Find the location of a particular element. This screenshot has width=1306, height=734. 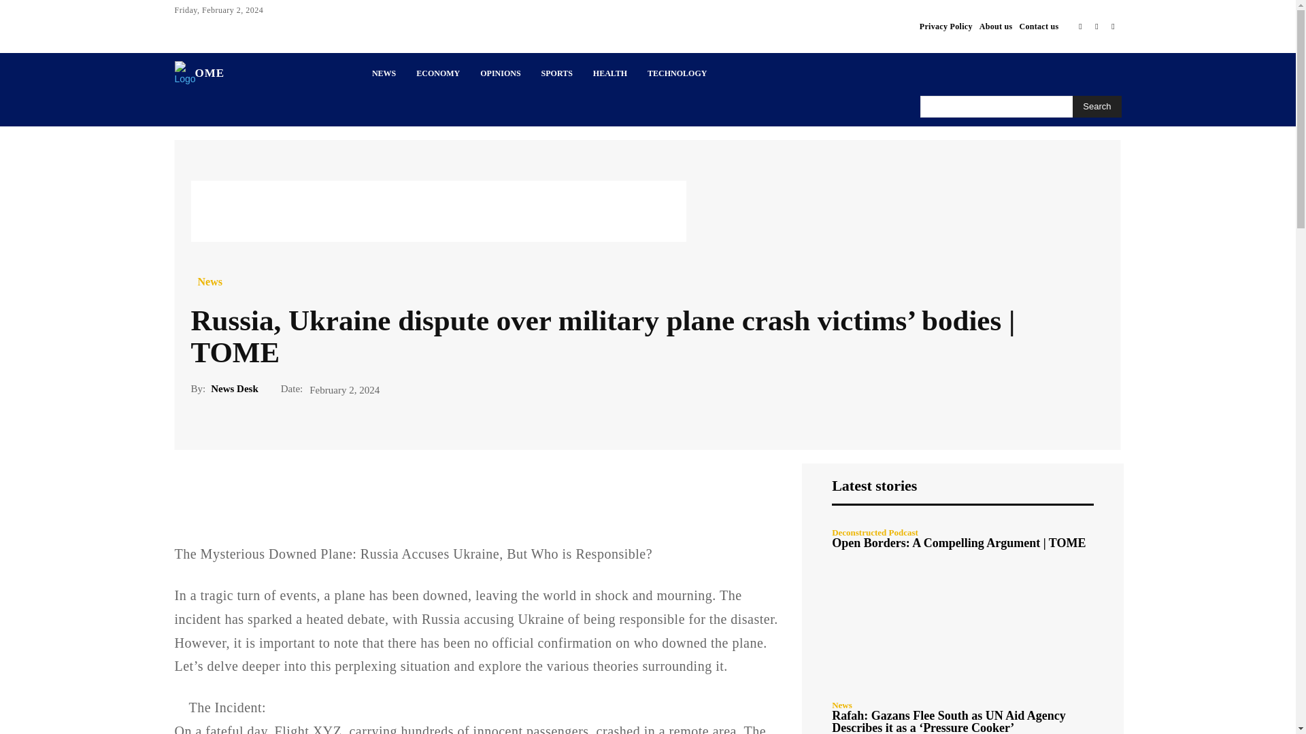

News is located at coordinates (210, 282).